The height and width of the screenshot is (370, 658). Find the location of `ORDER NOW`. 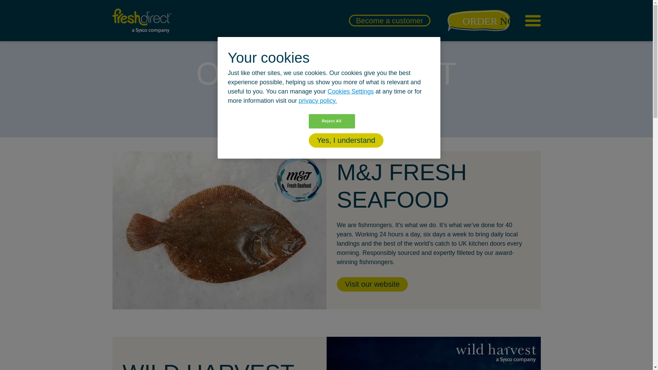

ORDER NOW is located at coordinates (478, 21).